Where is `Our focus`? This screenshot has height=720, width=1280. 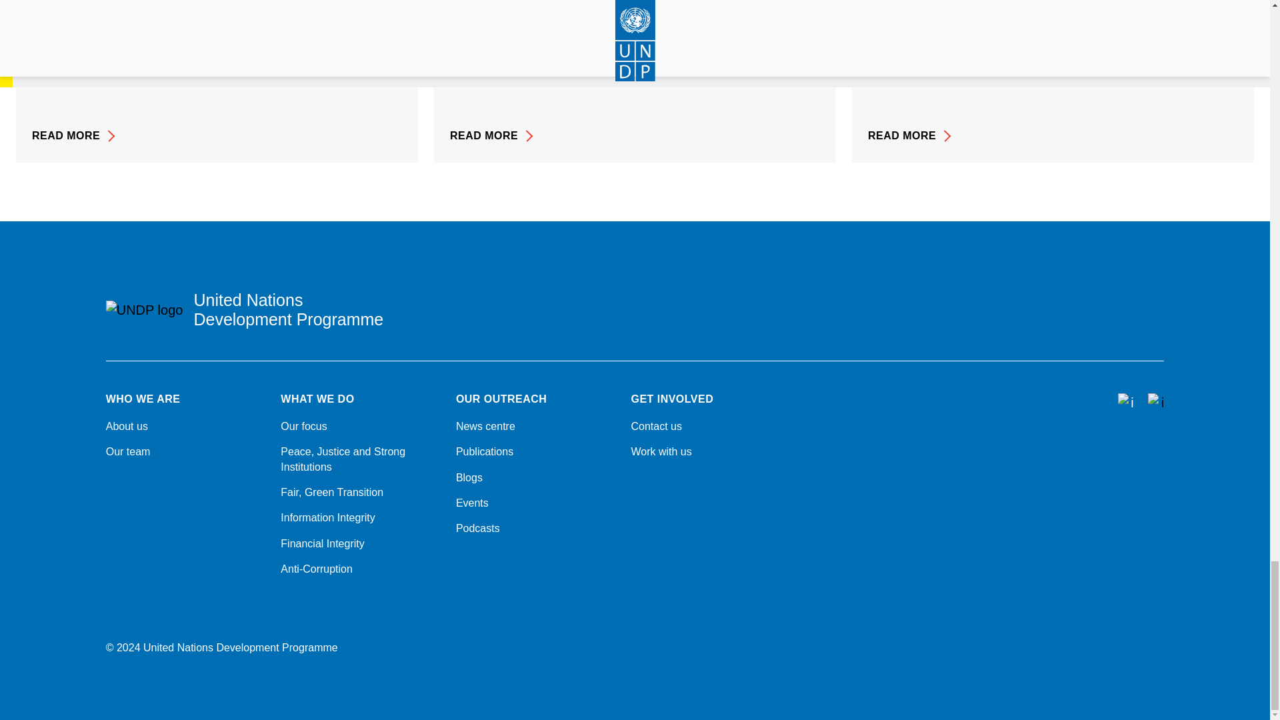
Our focus is located at coordinates (360, 427).